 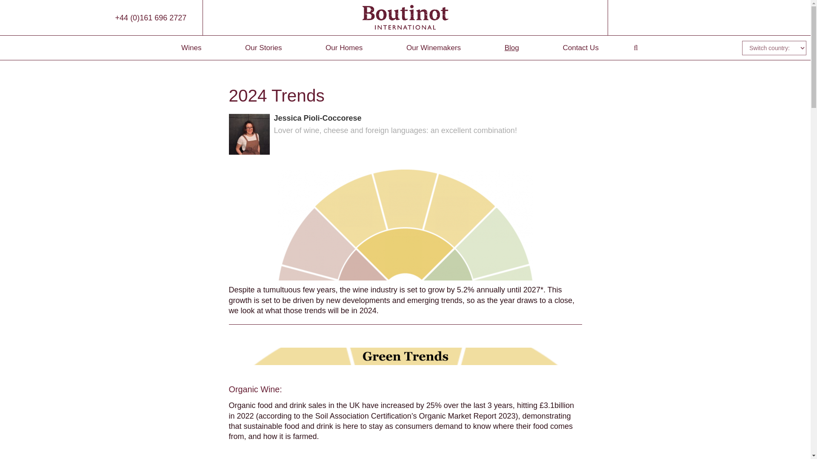 I want to click on Contact Us, so click(x=580, y=48).